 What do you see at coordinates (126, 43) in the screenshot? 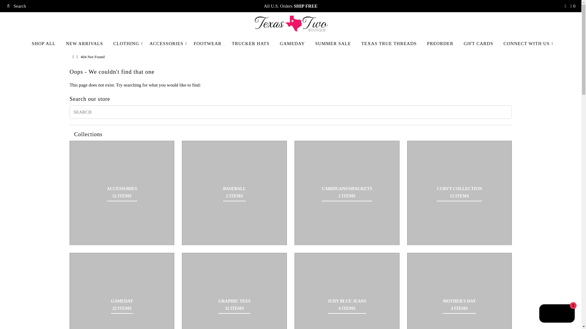
I see `CLOTHING` at bounding box center [126, 43].